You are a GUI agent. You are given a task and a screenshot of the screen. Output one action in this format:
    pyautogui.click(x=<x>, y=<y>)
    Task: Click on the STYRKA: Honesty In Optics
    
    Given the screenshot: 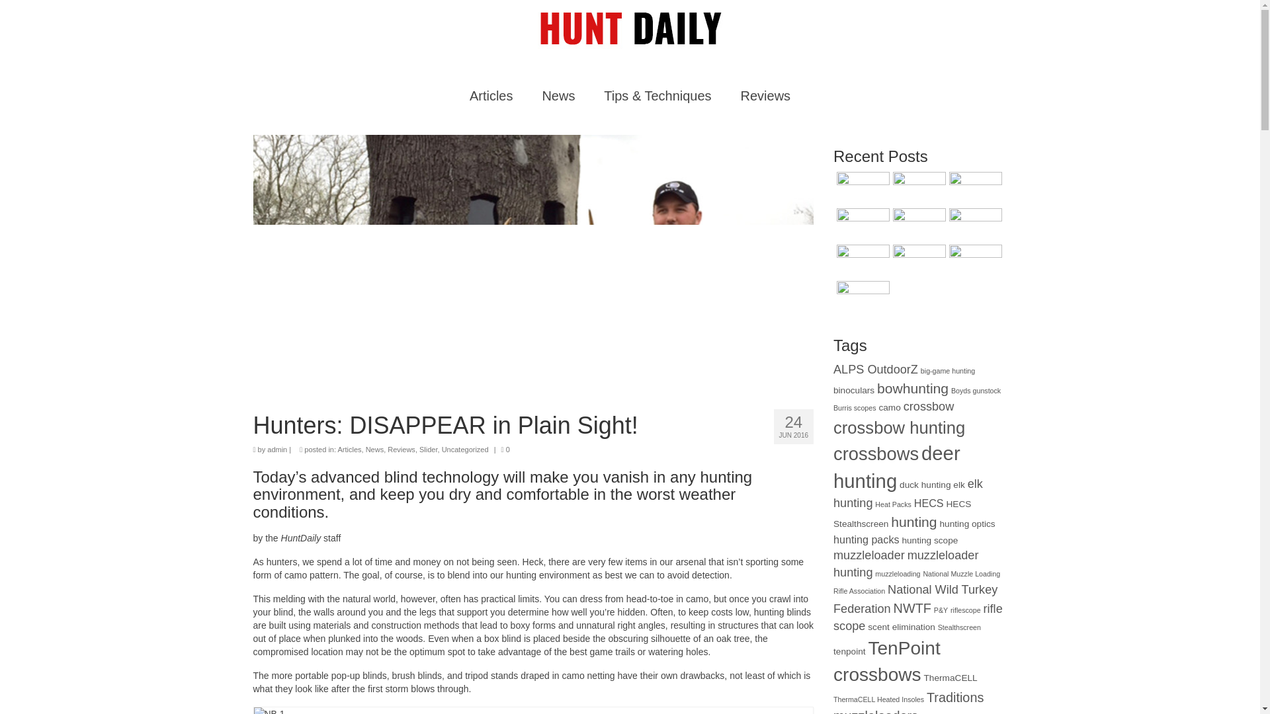 What is the action you would take?
    pyautogui.click(x=918, y=188)
    